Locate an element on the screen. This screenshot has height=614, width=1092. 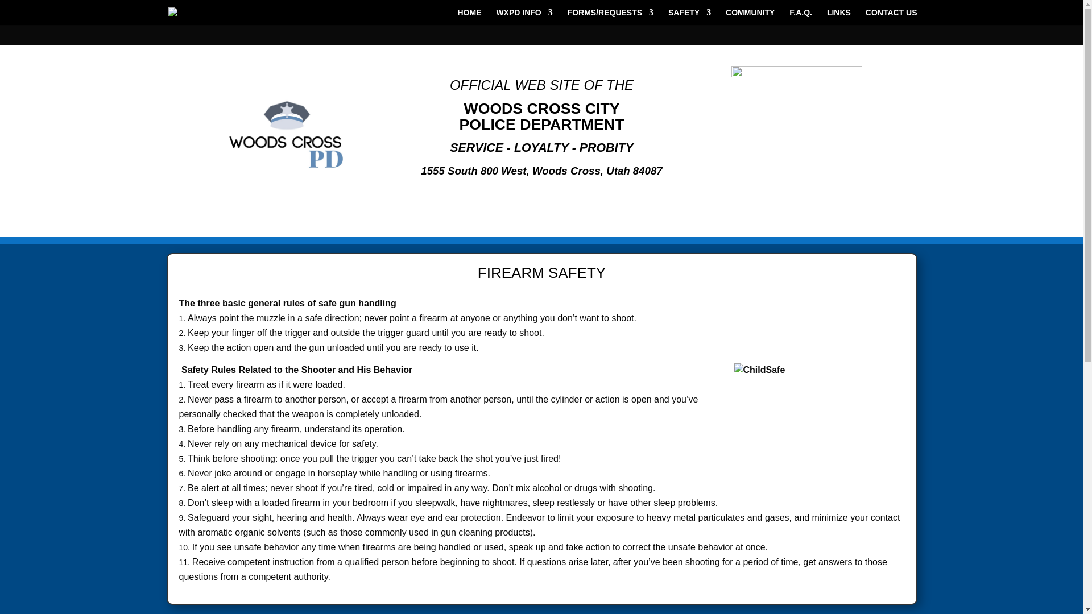
6DEA578B-6F59-456A-A349-374A8D1F4F7B is located at coordinates (287, 141).